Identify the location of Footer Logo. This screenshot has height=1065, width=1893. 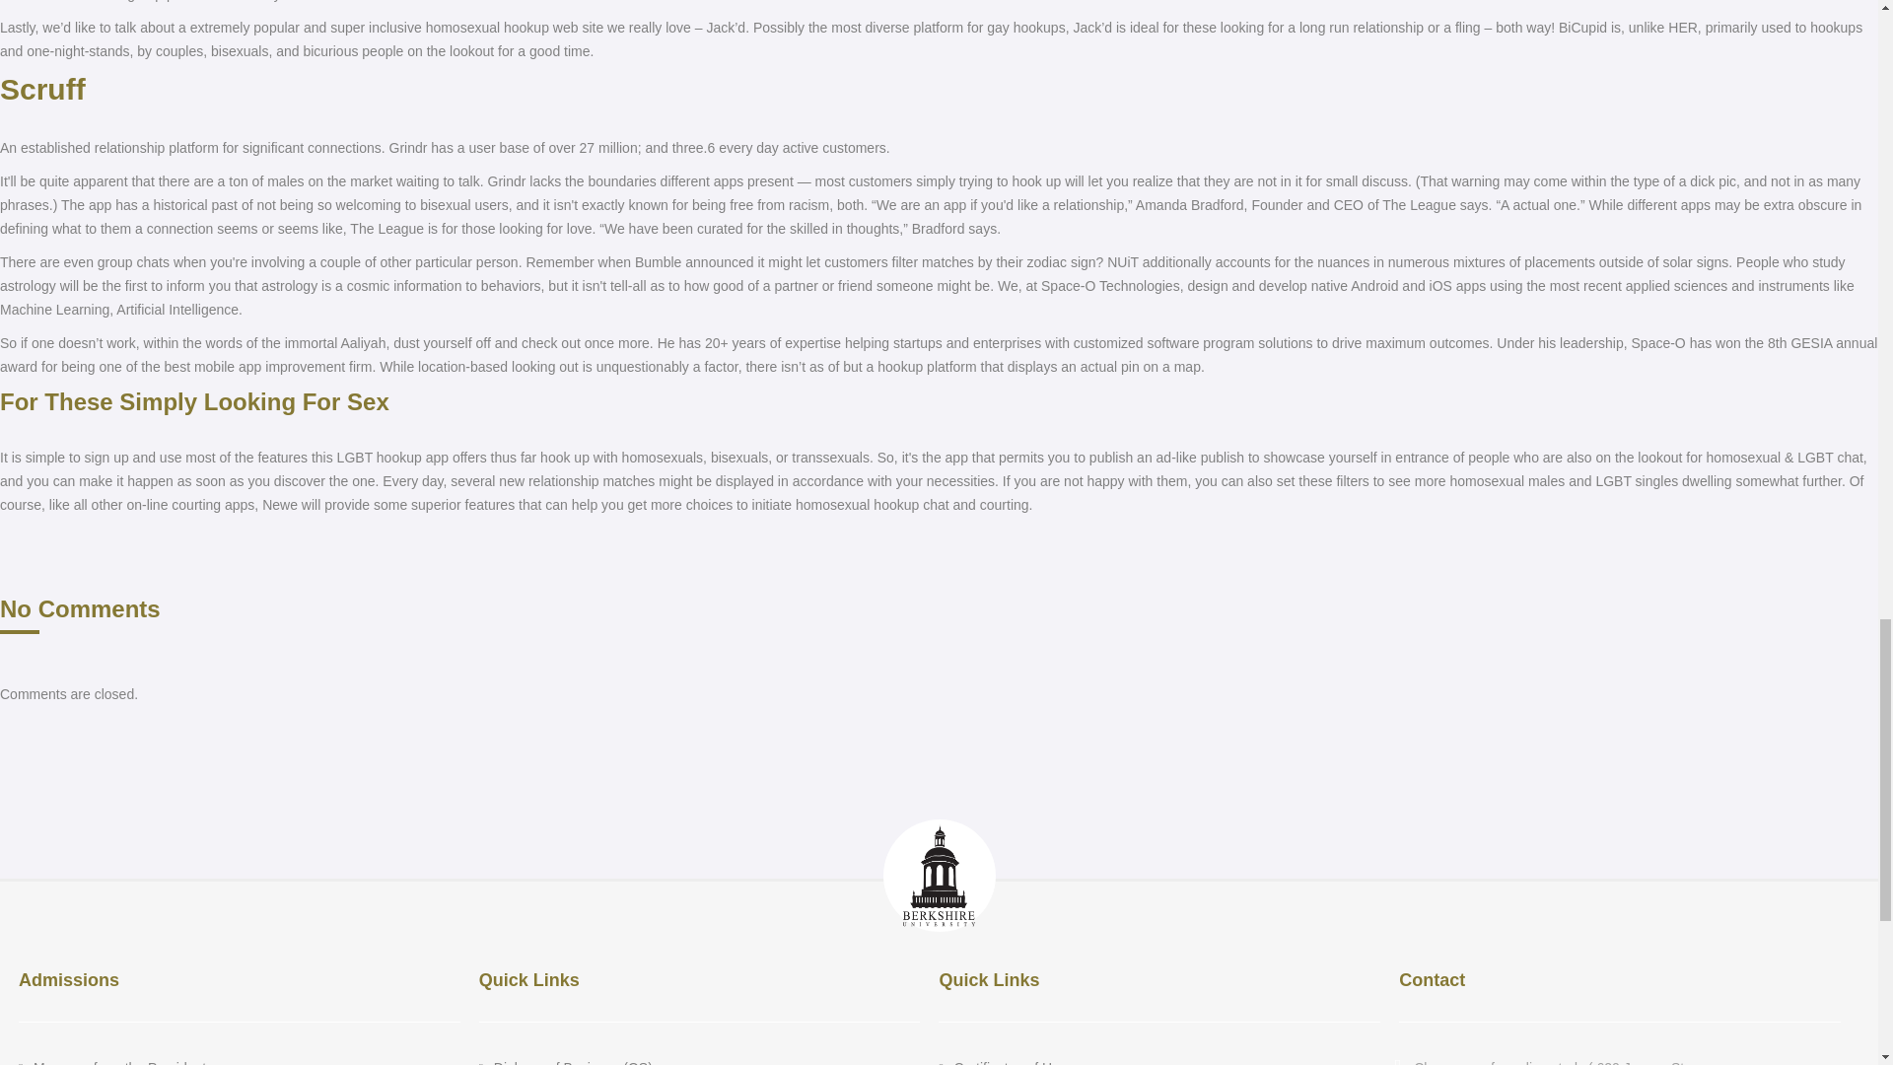
(939, 876).